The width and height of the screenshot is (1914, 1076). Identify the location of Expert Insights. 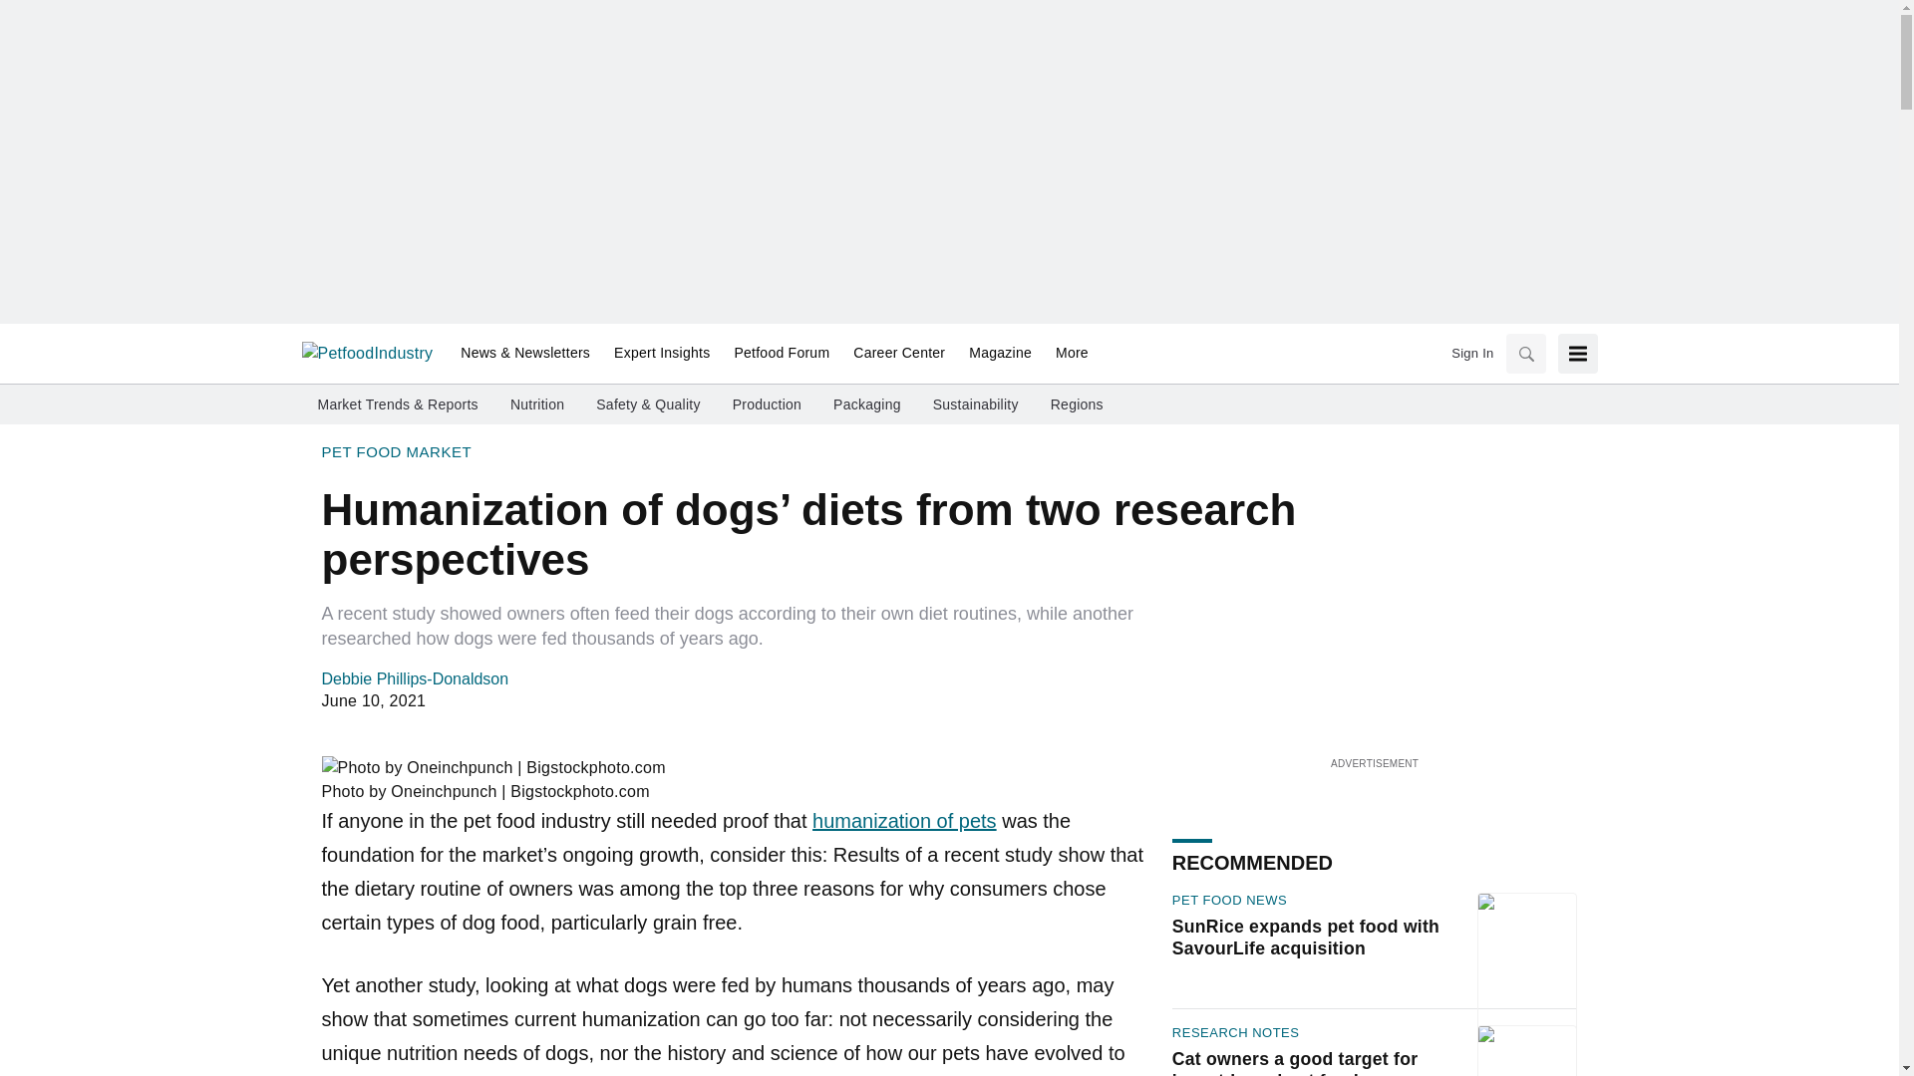
(662, 354).